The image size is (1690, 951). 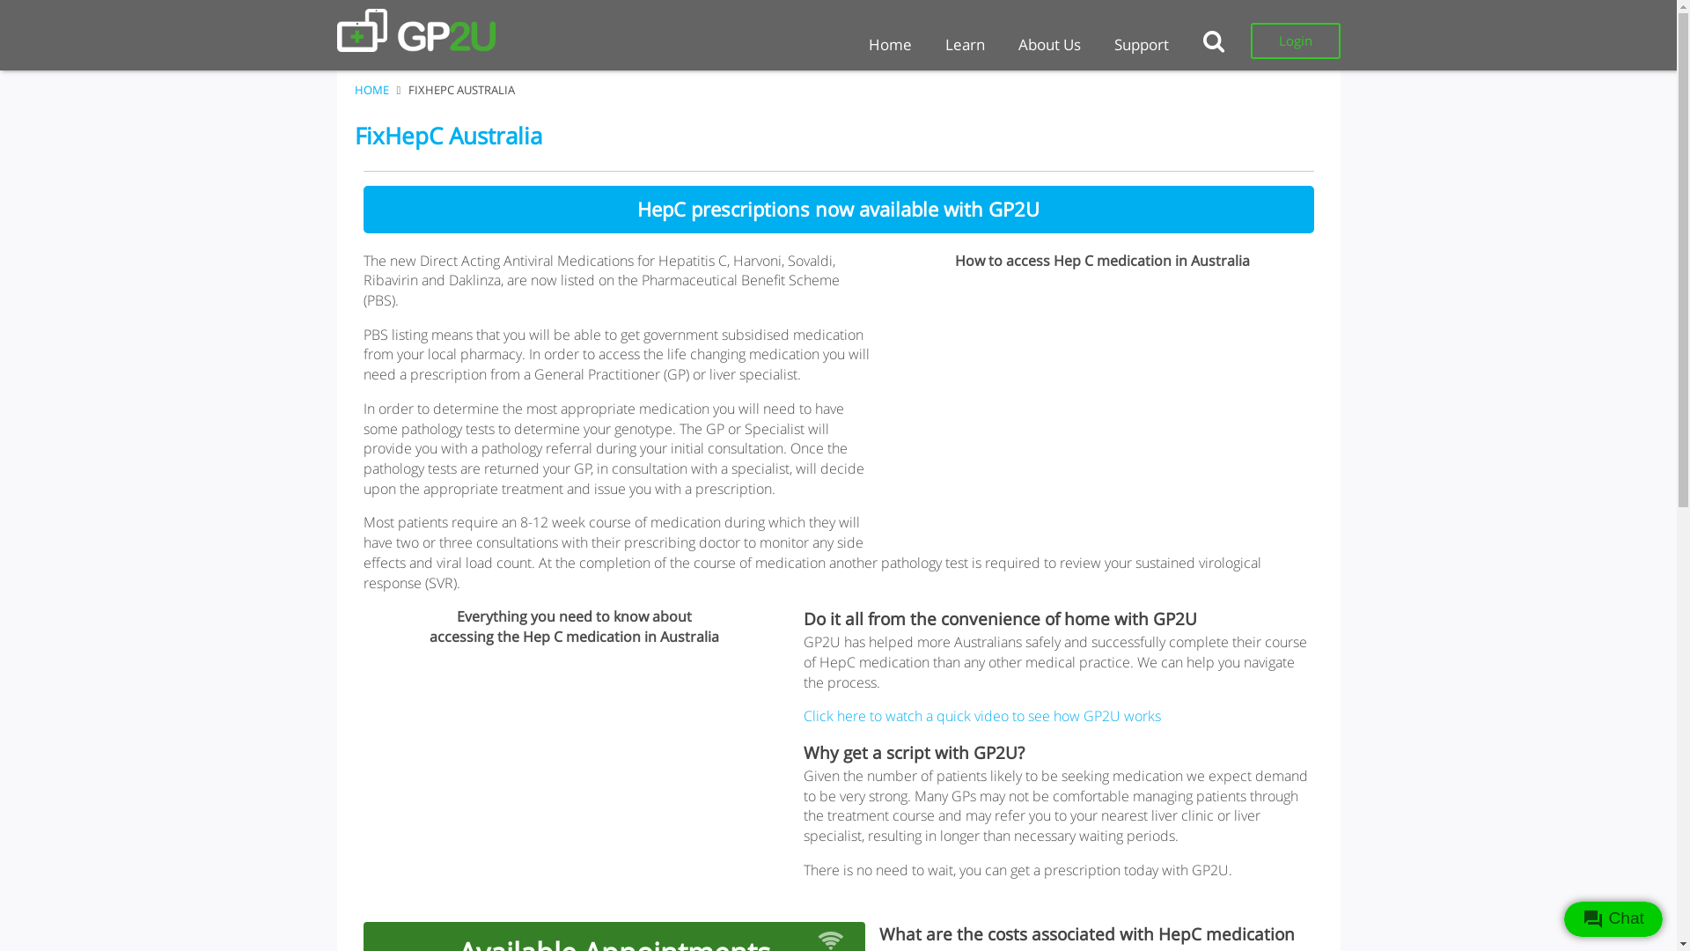 What do you see at coordinates (1295, 41) in the screenshot?
I see `Login` at bounding box center [1295, 41].